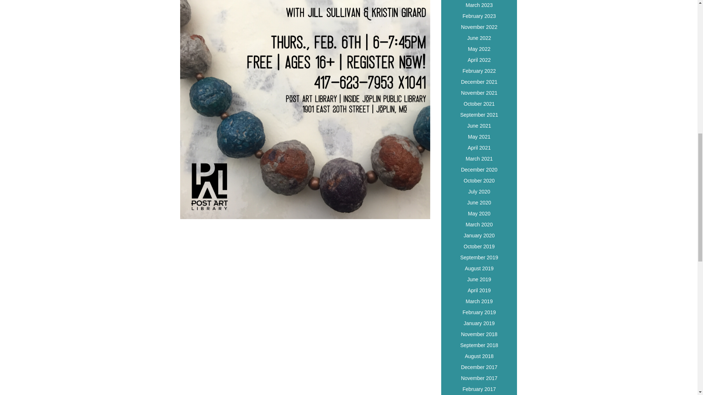 The width and height of the screenshot is (703, 395). Describe the element at coordinates (479, 17) in the screenshot. I see `February 2023` at that location.